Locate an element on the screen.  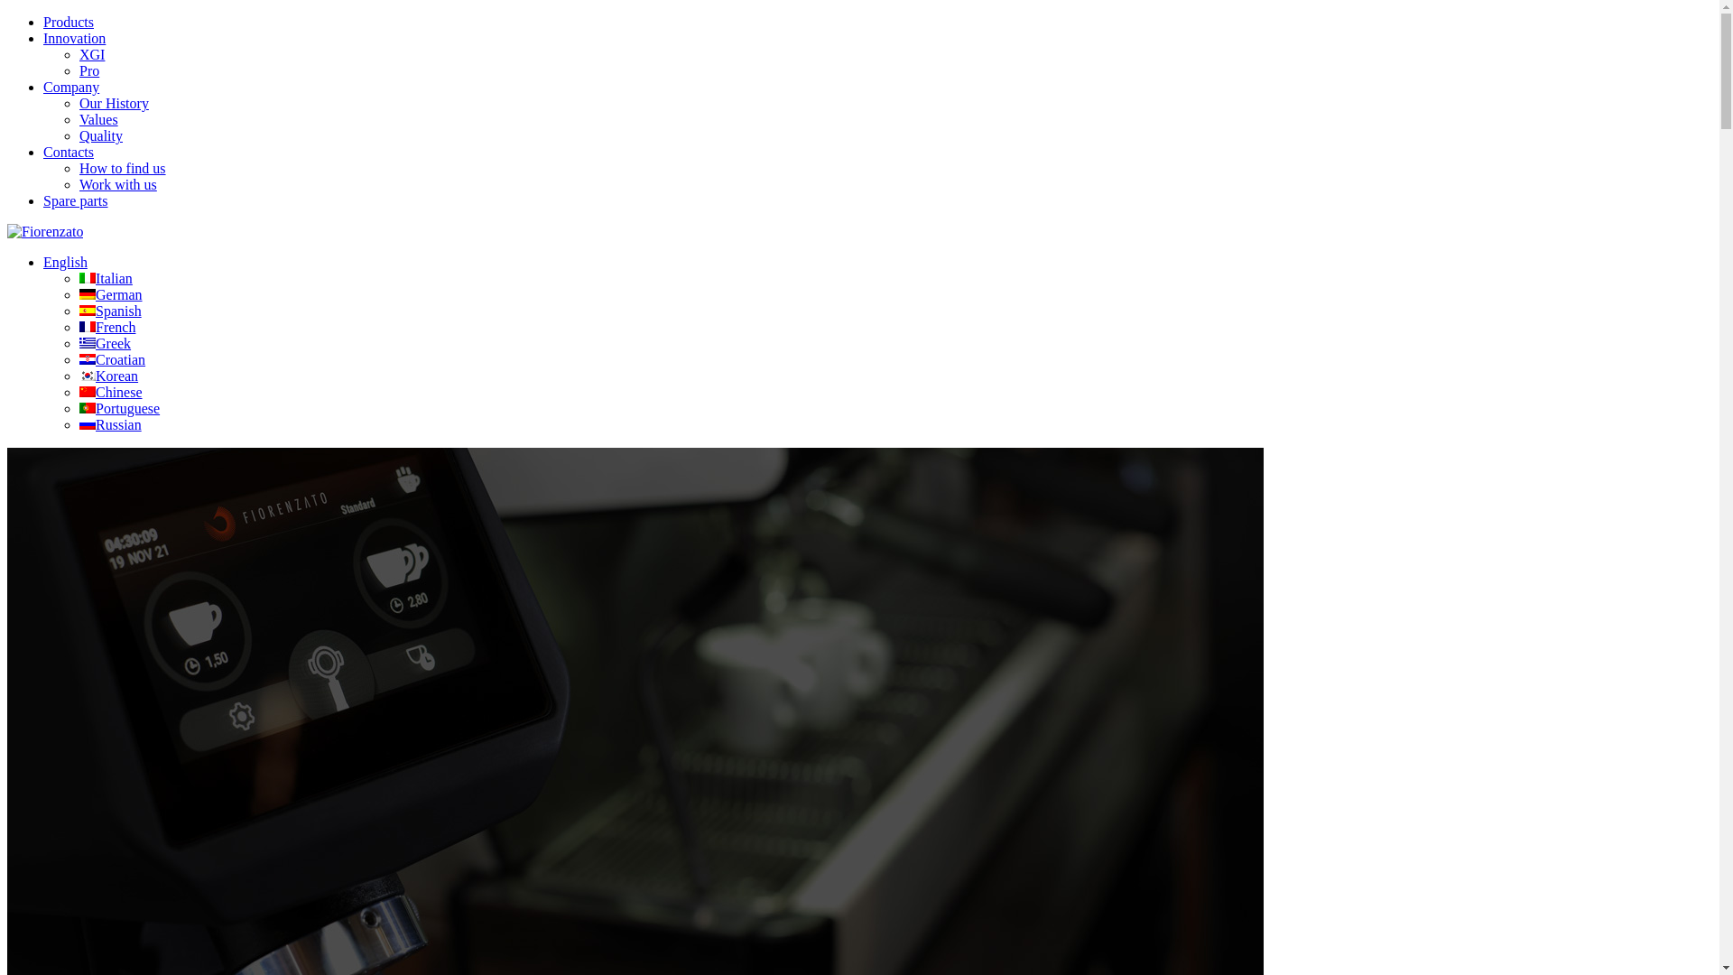
How to find us is located at coordinates (123, 168).